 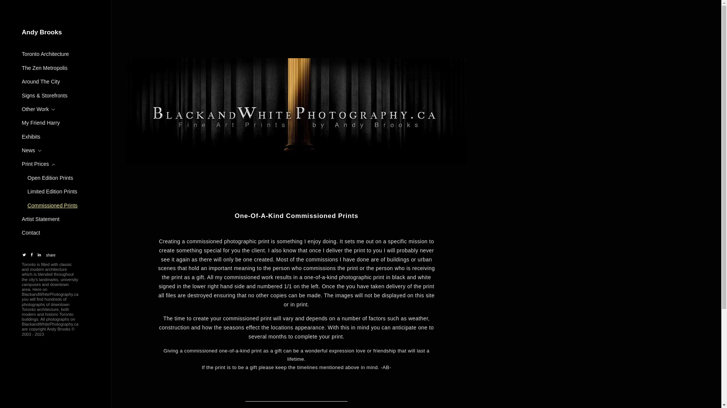 I want to click on Commissioned Prints, so click(x=54, y=206).